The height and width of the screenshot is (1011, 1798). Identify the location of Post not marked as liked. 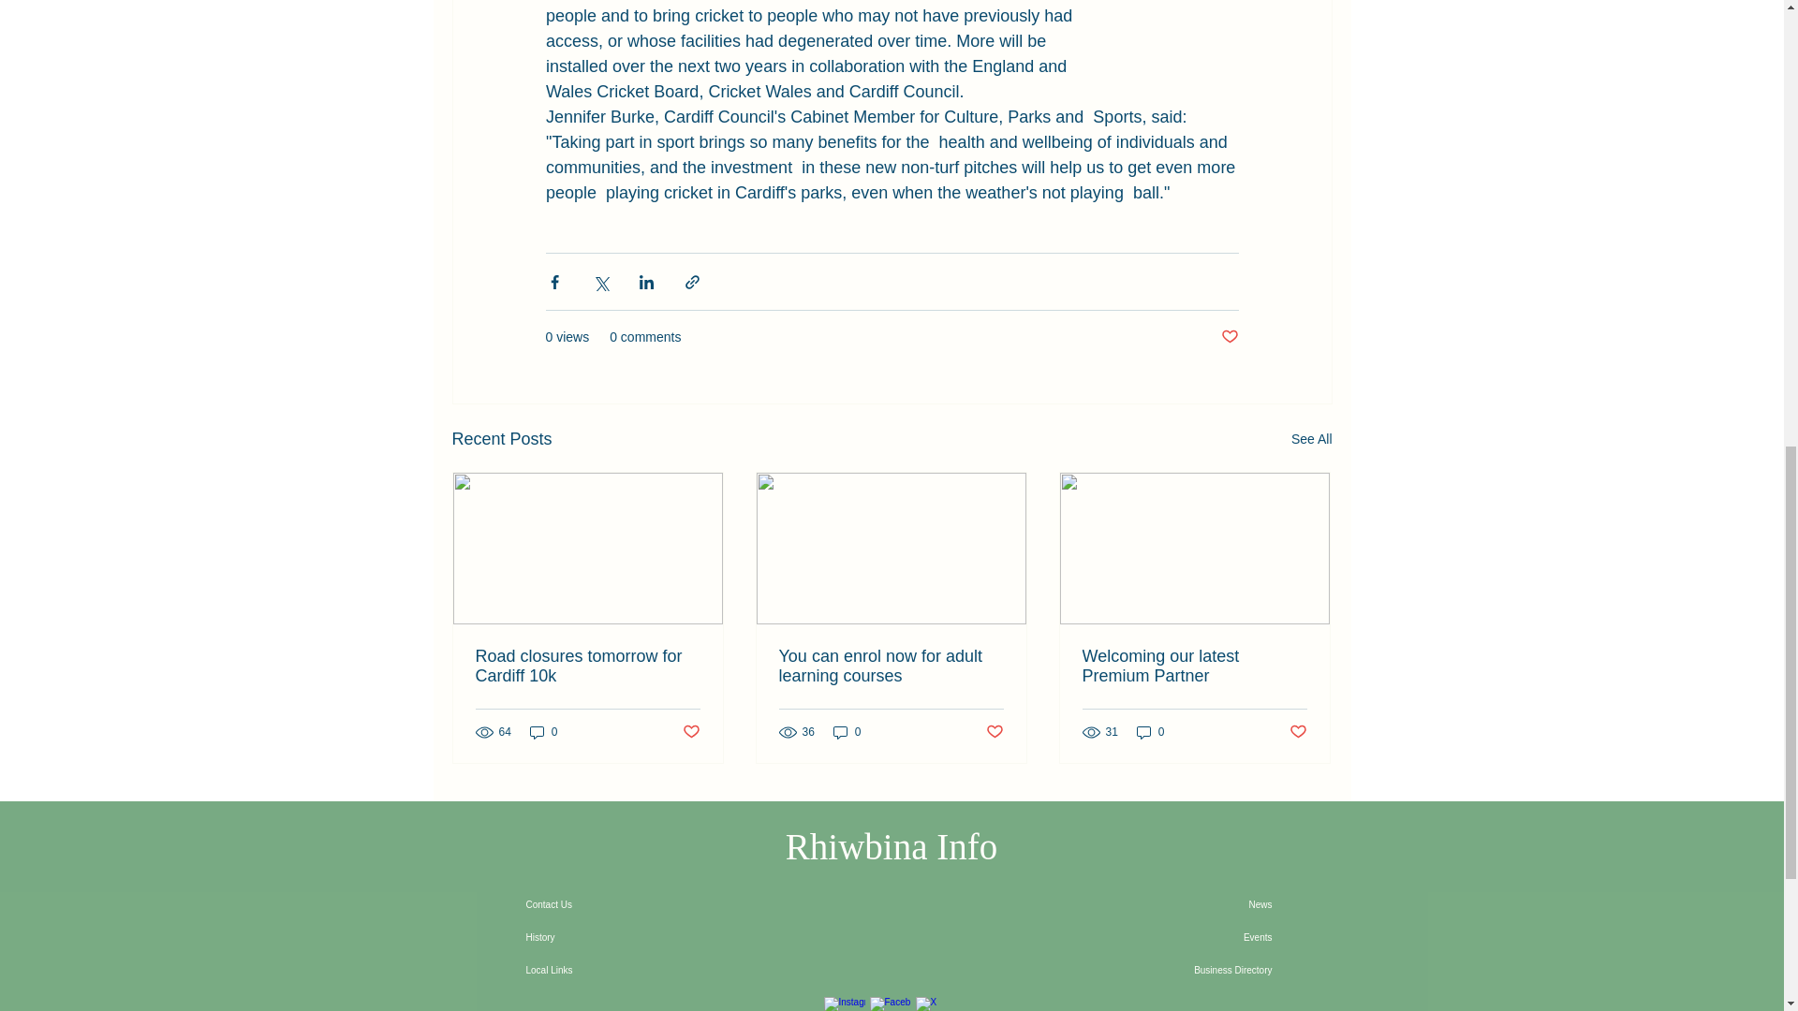
(995, 732).